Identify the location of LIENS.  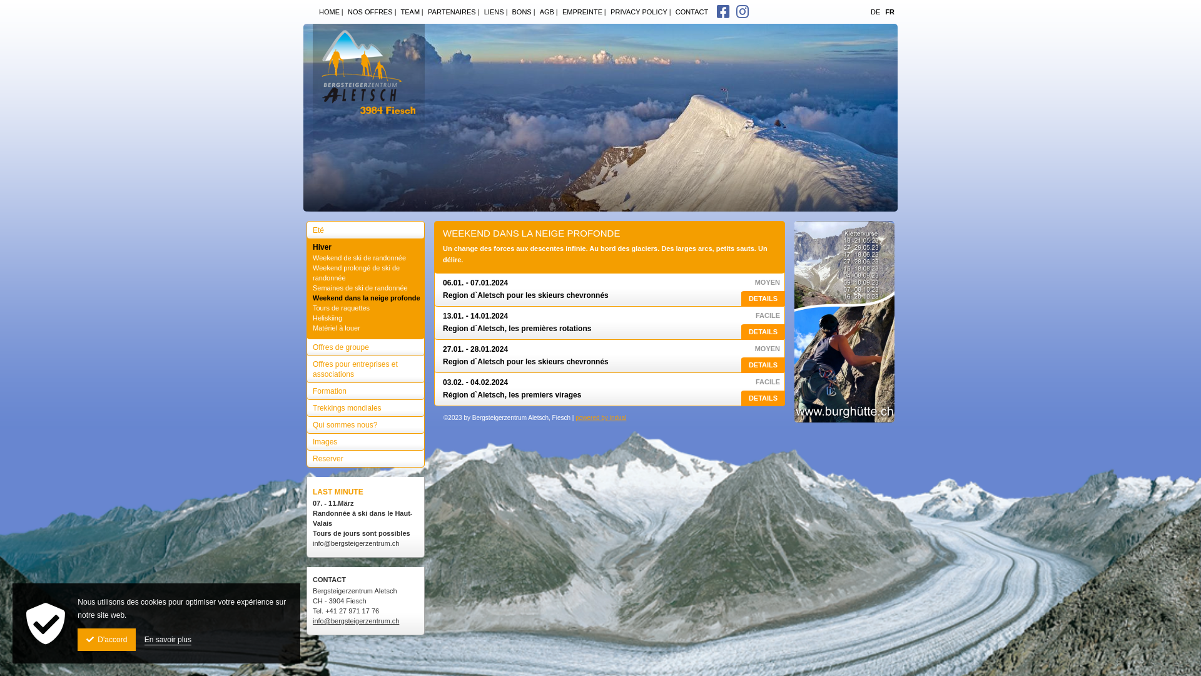
(492, 12).